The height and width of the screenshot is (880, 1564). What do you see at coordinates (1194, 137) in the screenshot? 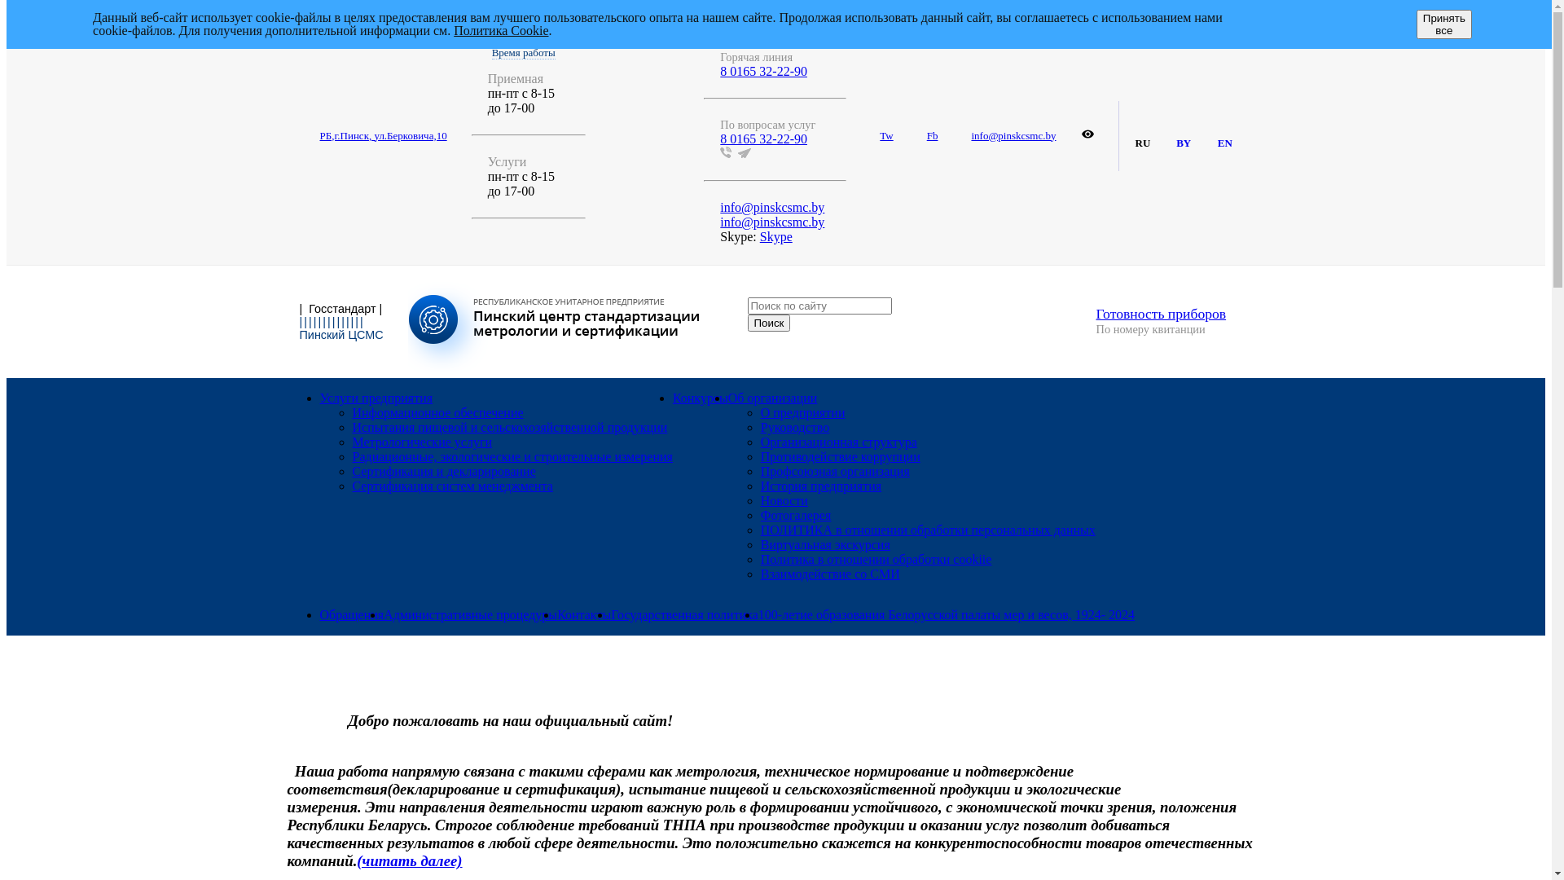
I see `BY` at bounding box center [1194, 137].